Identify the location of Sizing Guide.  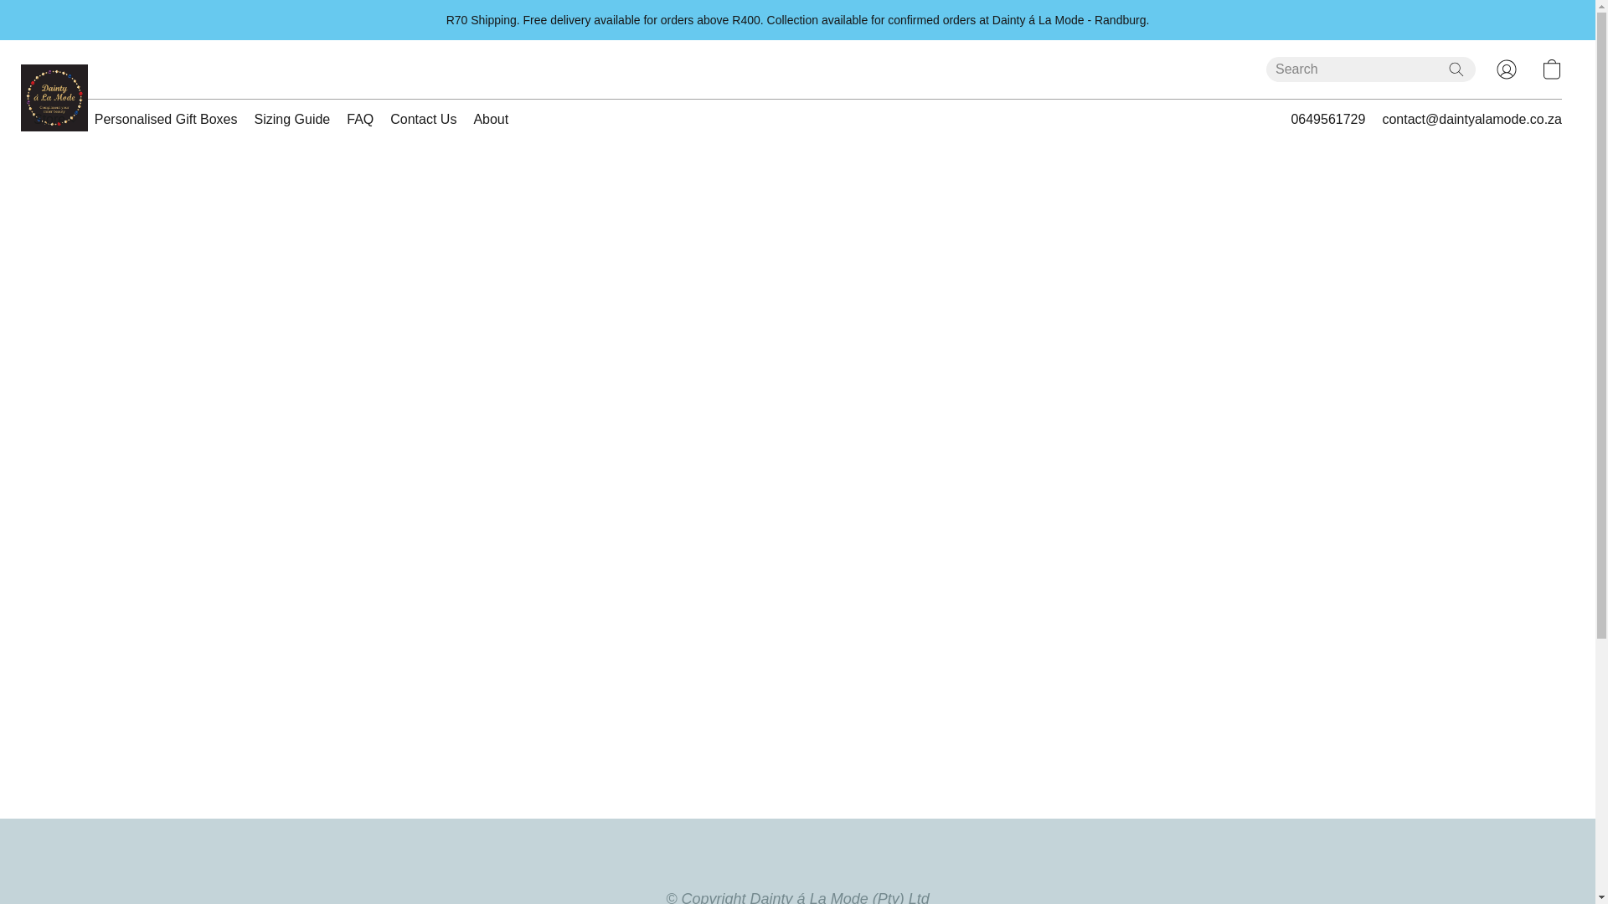
(292, 120).